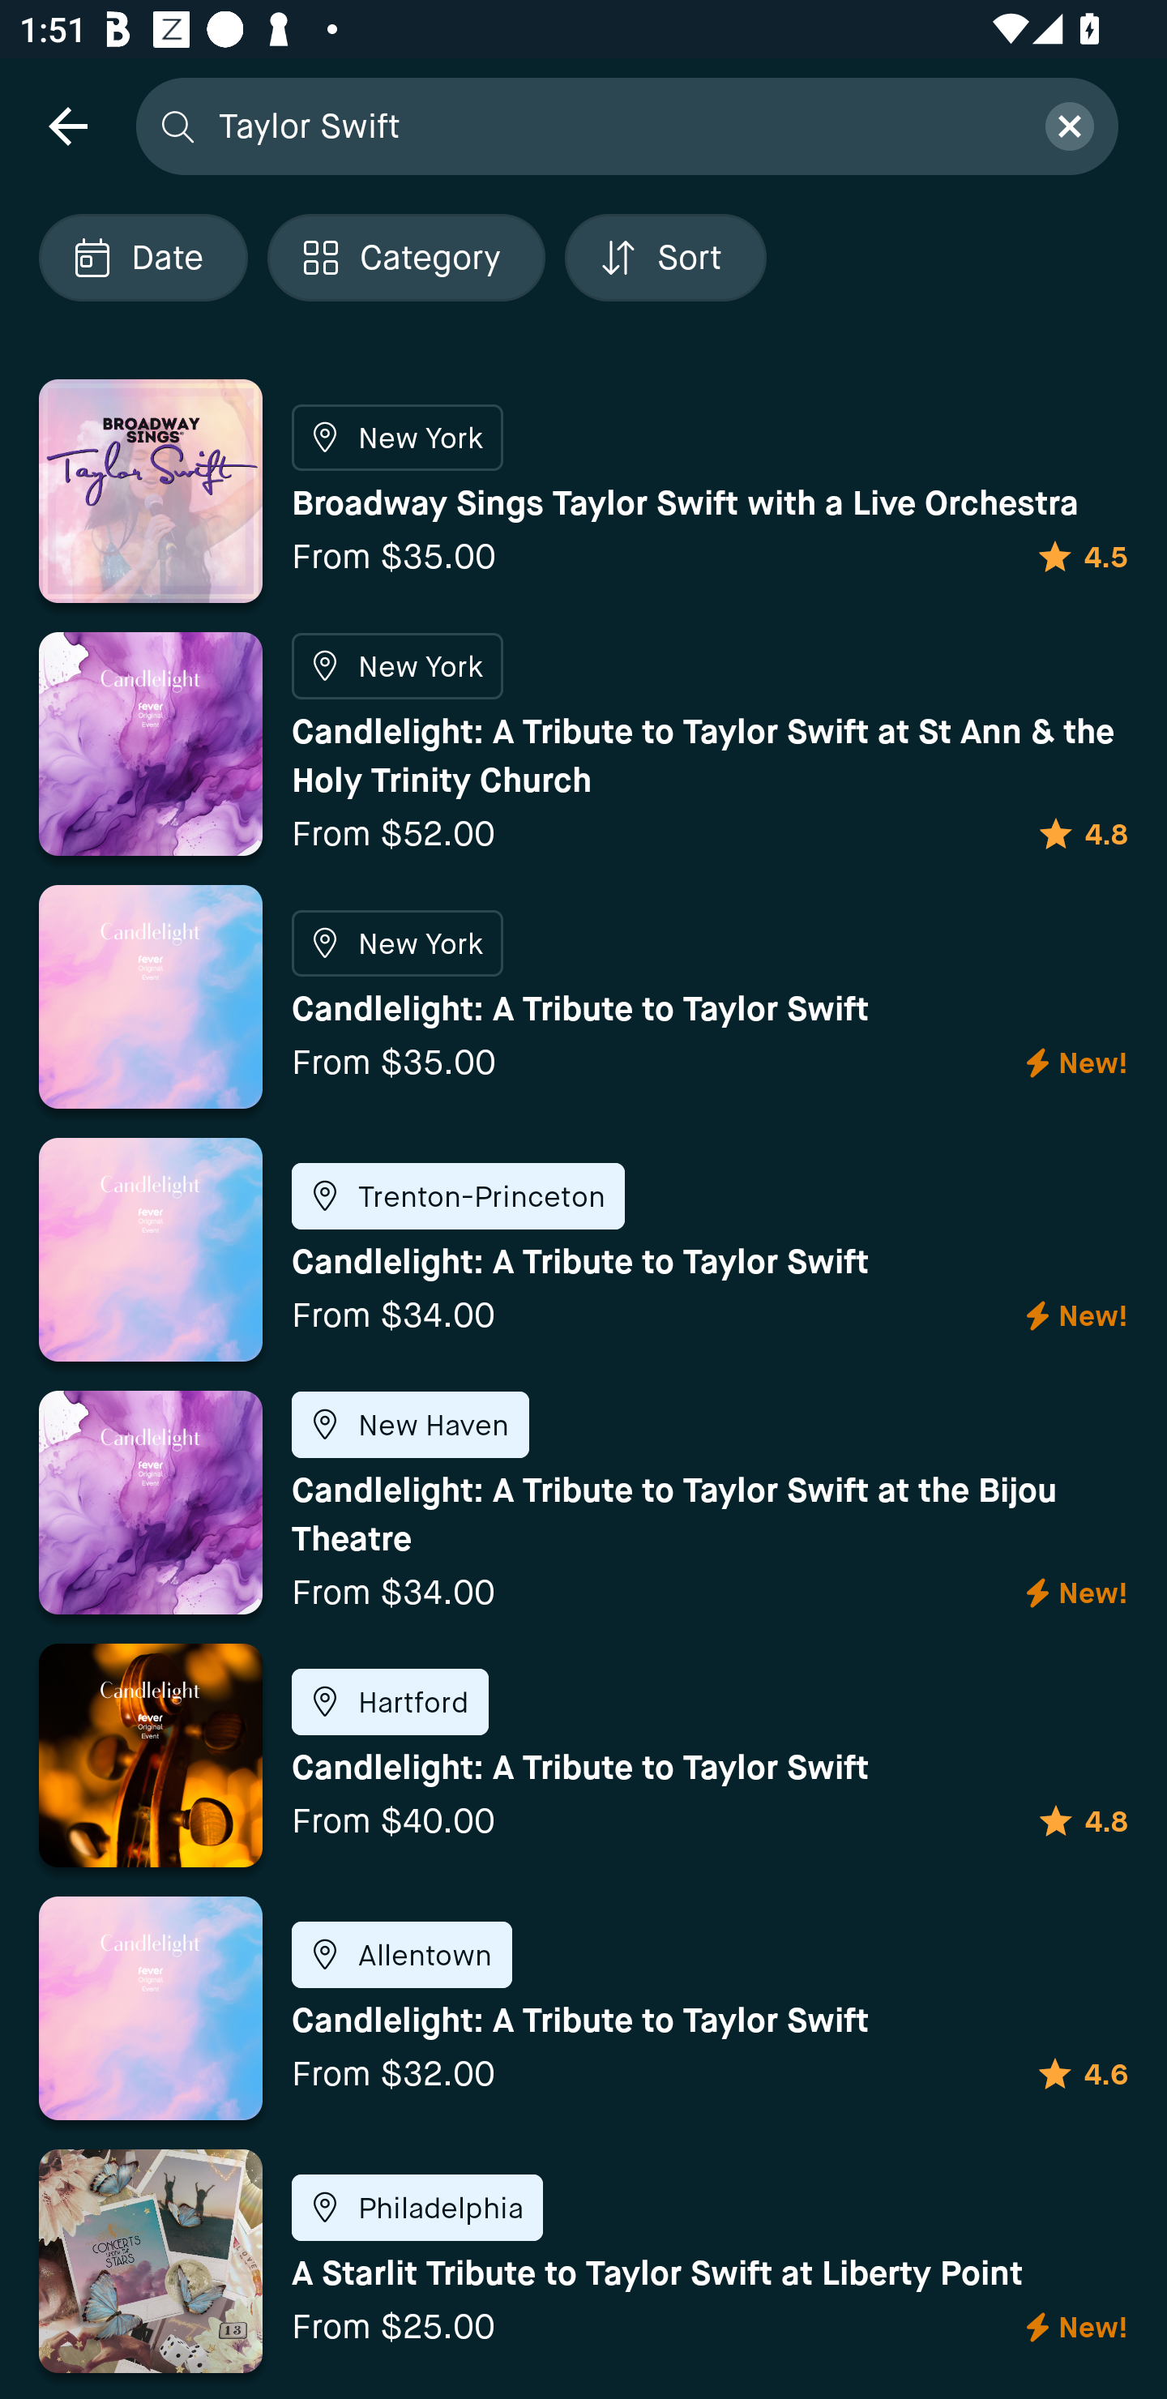 This screenshot has width=1167, height=2399. Describe the element at coordinates (615, 125) in the screenshot. I see `Taylor Swift` at that location.